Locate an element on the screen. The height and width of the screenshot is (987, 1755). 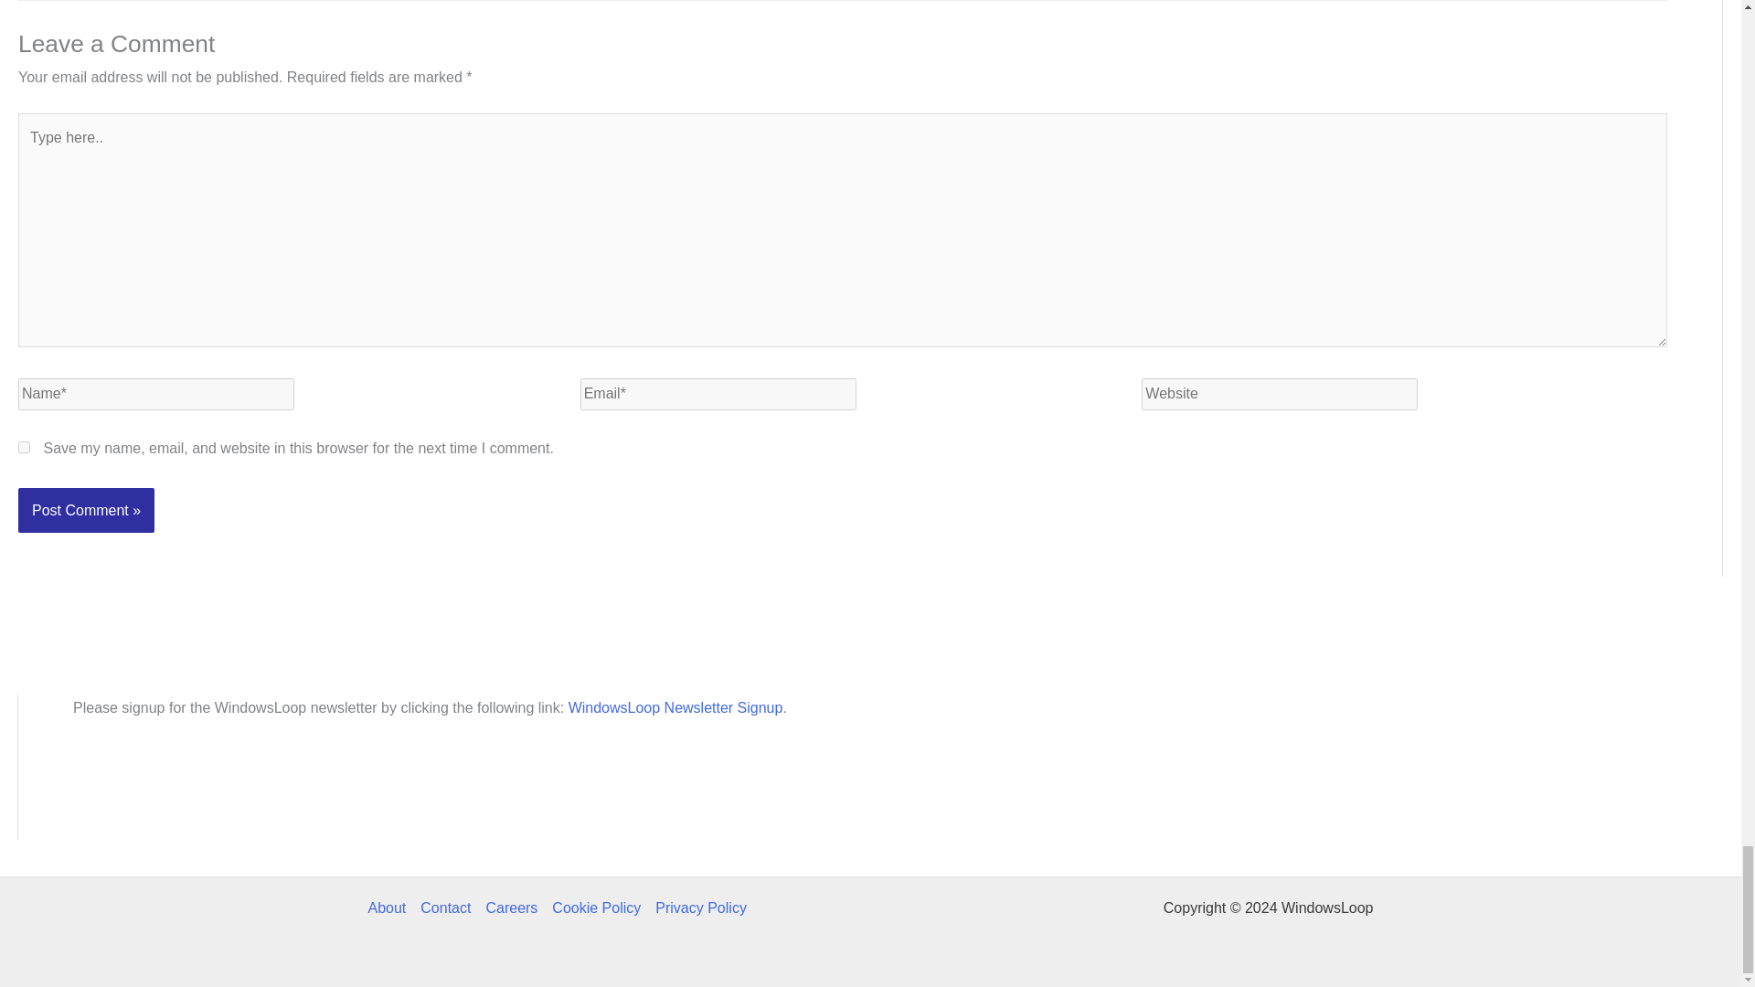
Contact is located at coordinates (444, 908).